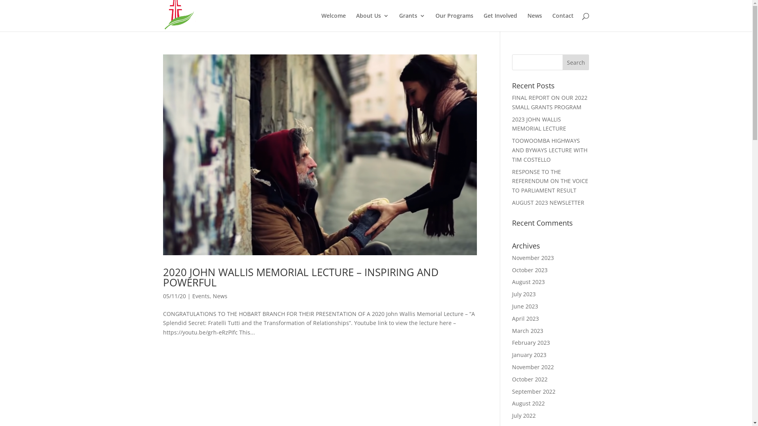 The width and height of the screenshot is (758, 426). Describe the element at coordinates (525, 306) in the screenshot. I see `June 2023` at that location.